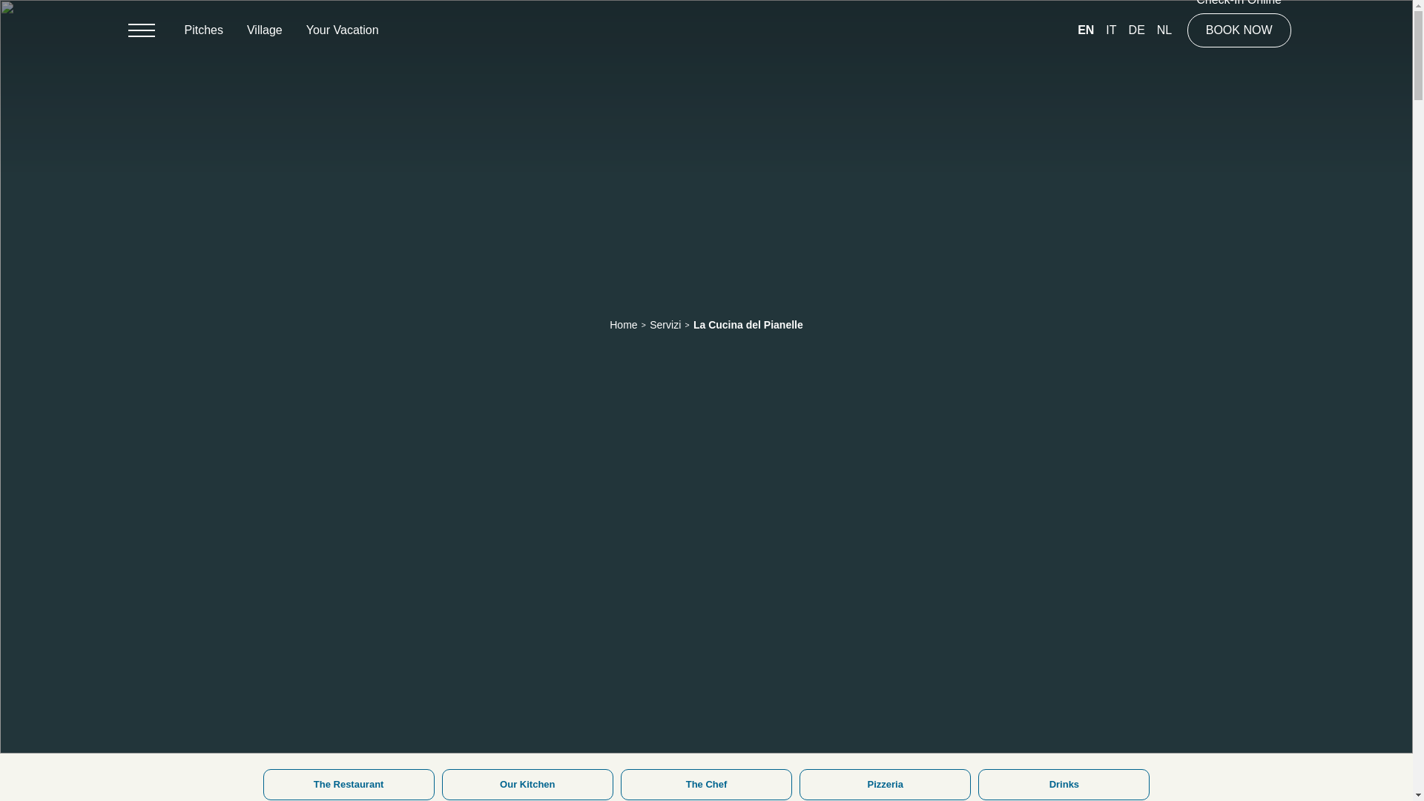 The width and height of the screenshot is (1424, 801). Describe the element at coordinates (1239, 3) in the screenshot. I see `Check-In Online` at that location.